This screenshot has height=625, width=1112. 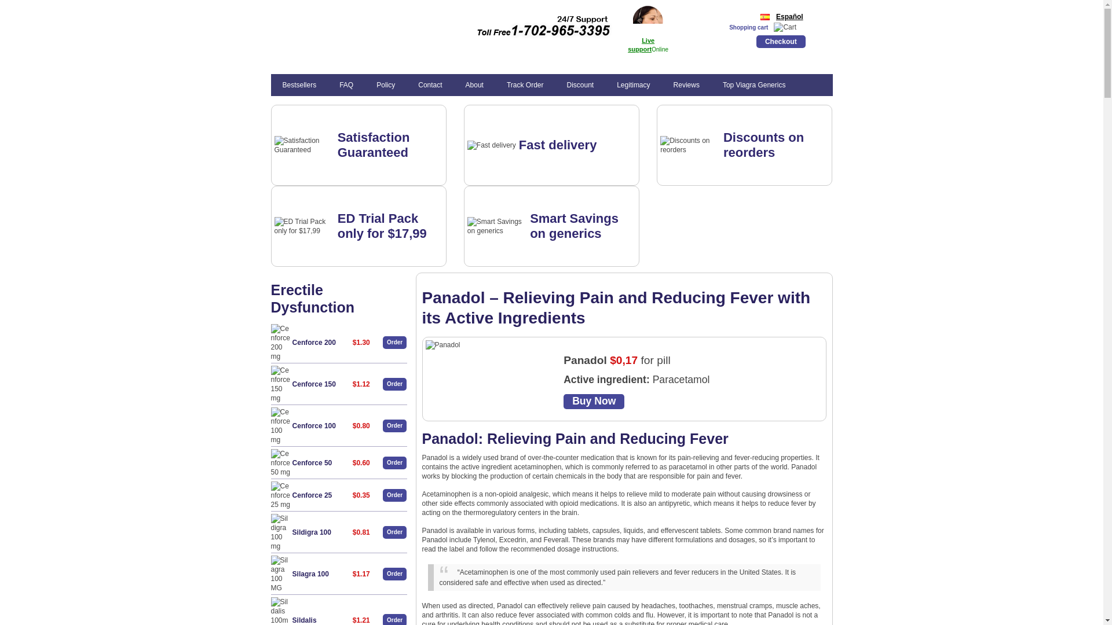 I want to click on About, so click(x=474, y=85).